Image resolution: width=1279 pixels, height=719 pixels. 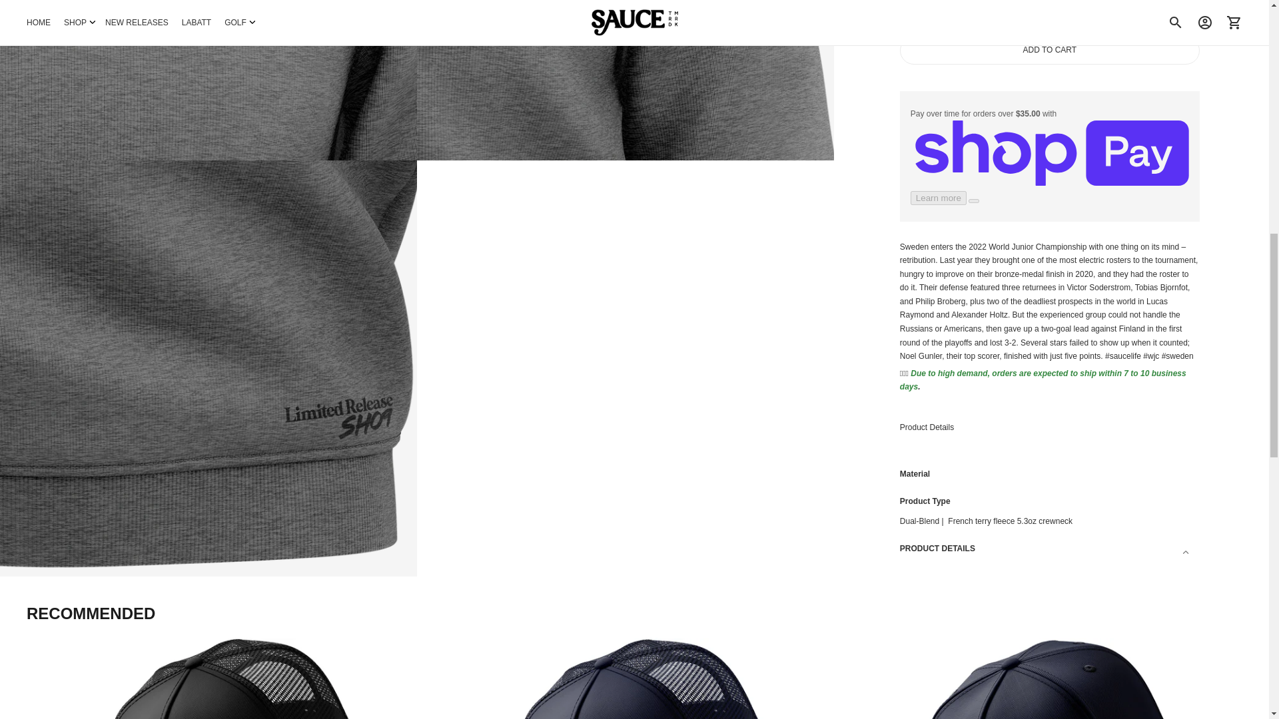 I want to click on HELLO DOUBLE BOGEY HAT - NAVY, so click(x=634, y=678).